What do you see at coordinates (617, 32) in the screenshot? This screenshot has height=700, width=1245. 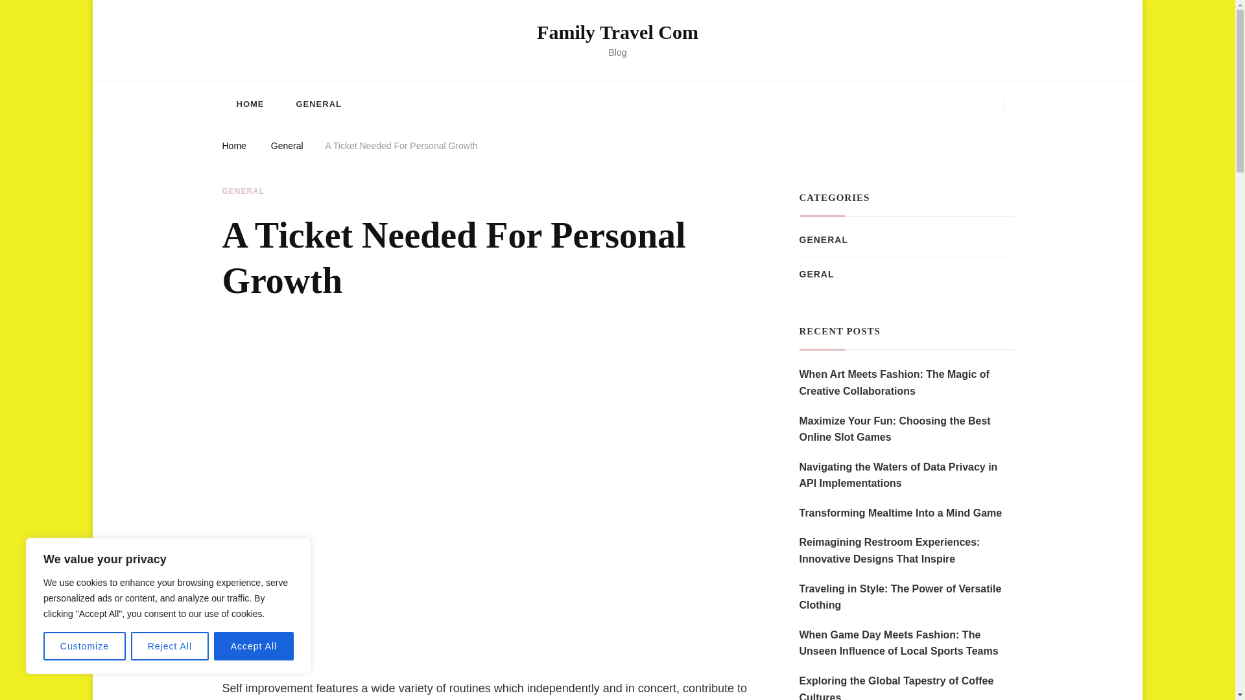 I see `Family Travel Com` at bounding box center [617, 32].